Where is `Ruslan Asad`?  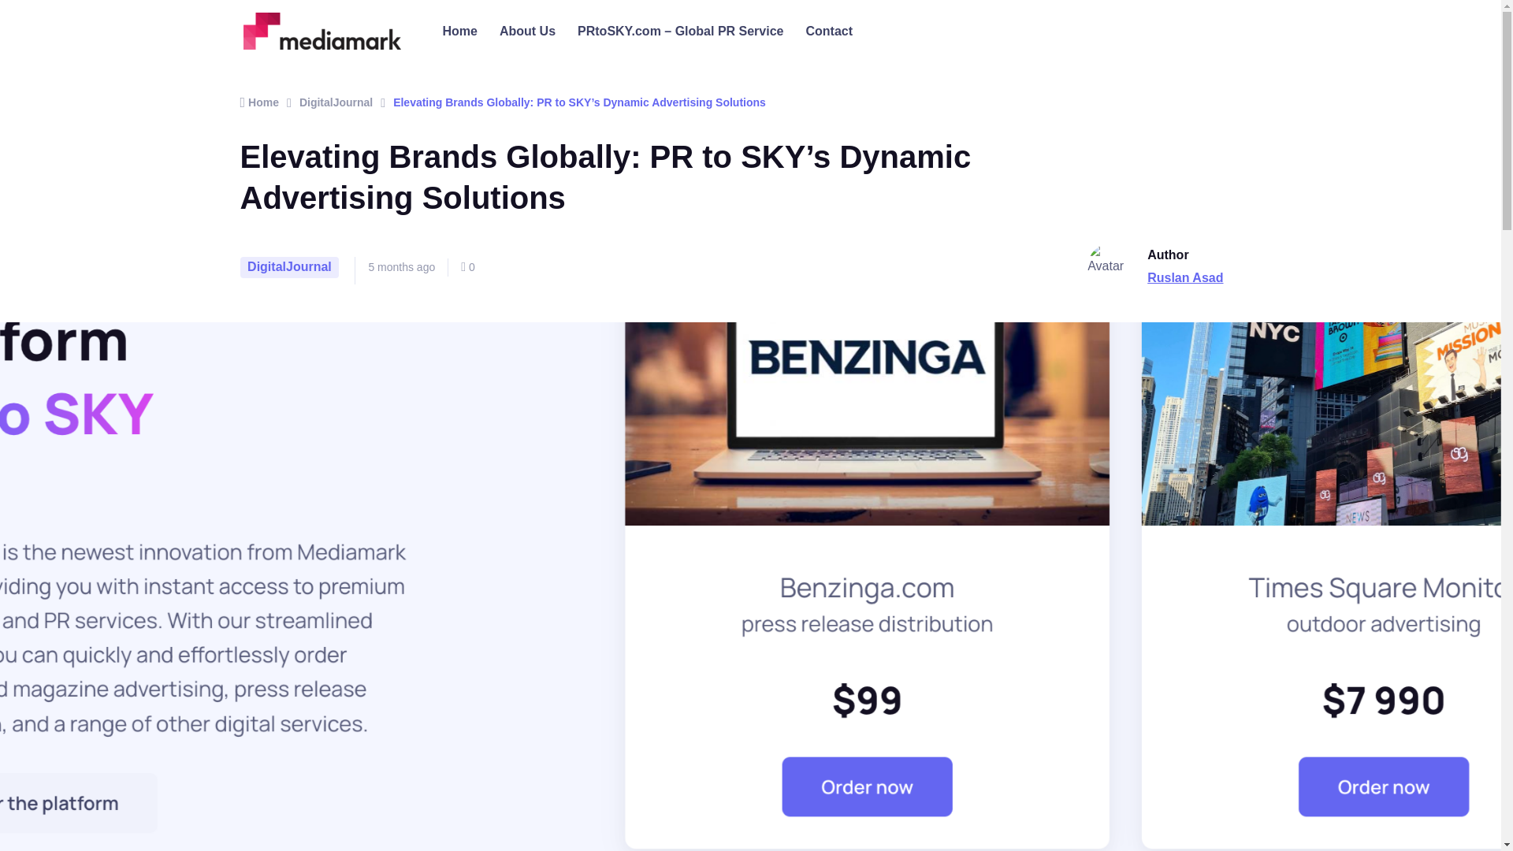
Ruslan Asad is located at coordinates (1184, 277).